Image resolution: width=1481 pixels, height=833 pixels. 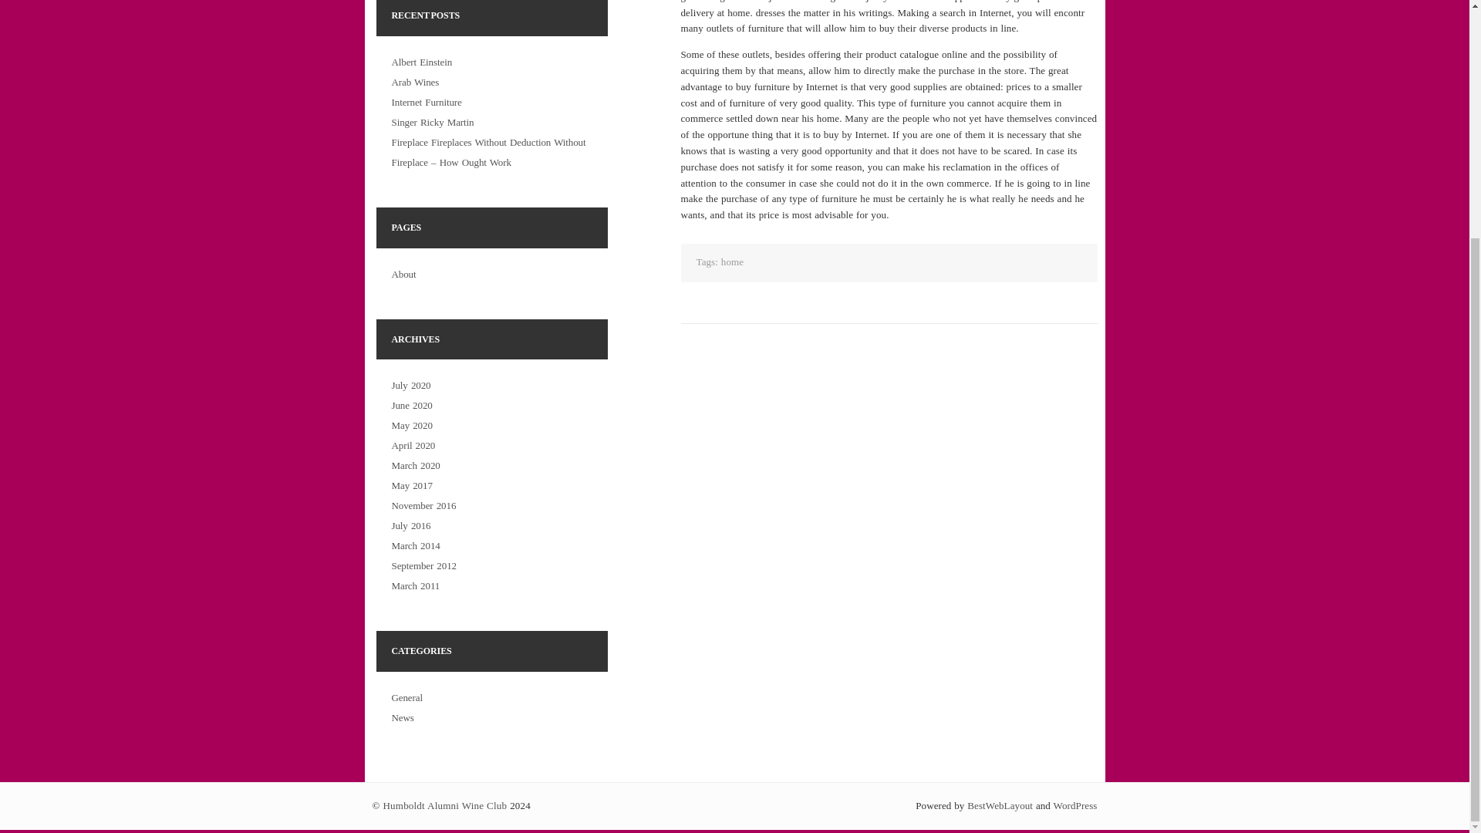 What do you see at coordinates (403, 717) in the screenshot?
I see `News` at bounding box center [403, 717].